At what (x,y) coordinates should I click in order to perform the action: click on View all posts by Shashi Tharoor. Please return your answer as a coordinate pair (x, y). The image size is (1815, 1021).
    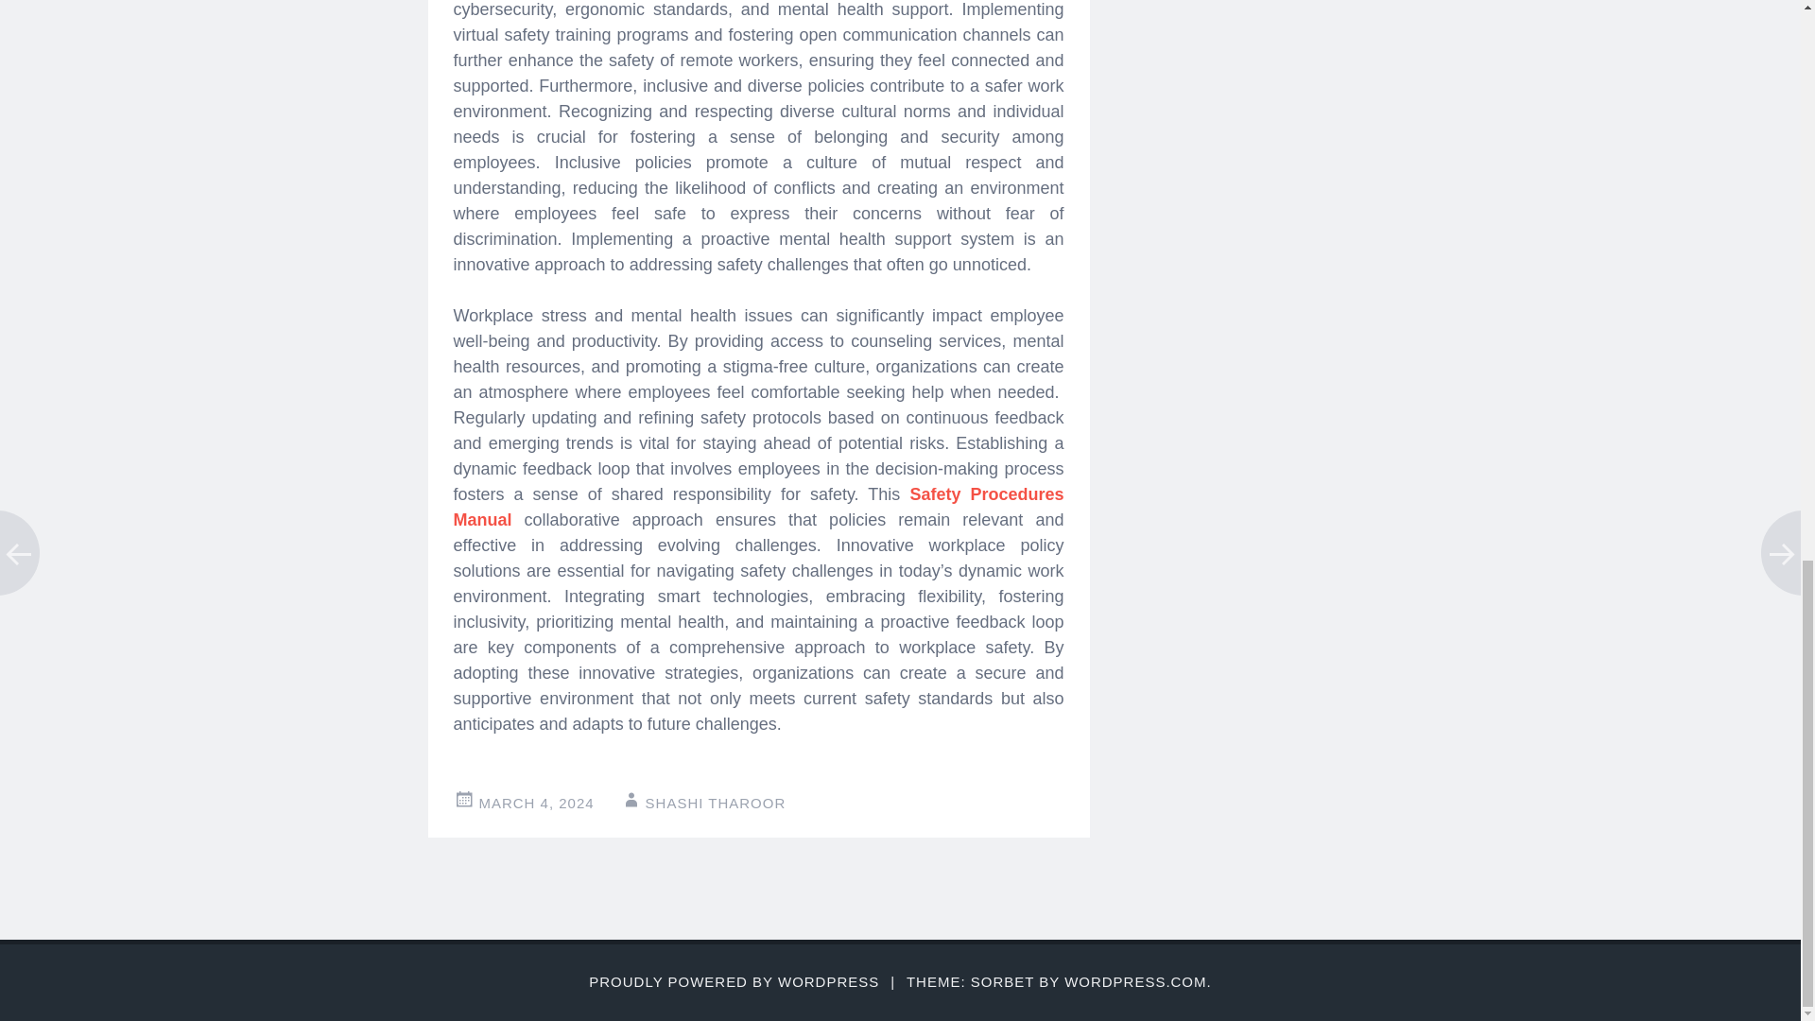
    Looking at the image, I should click on (716, 803).